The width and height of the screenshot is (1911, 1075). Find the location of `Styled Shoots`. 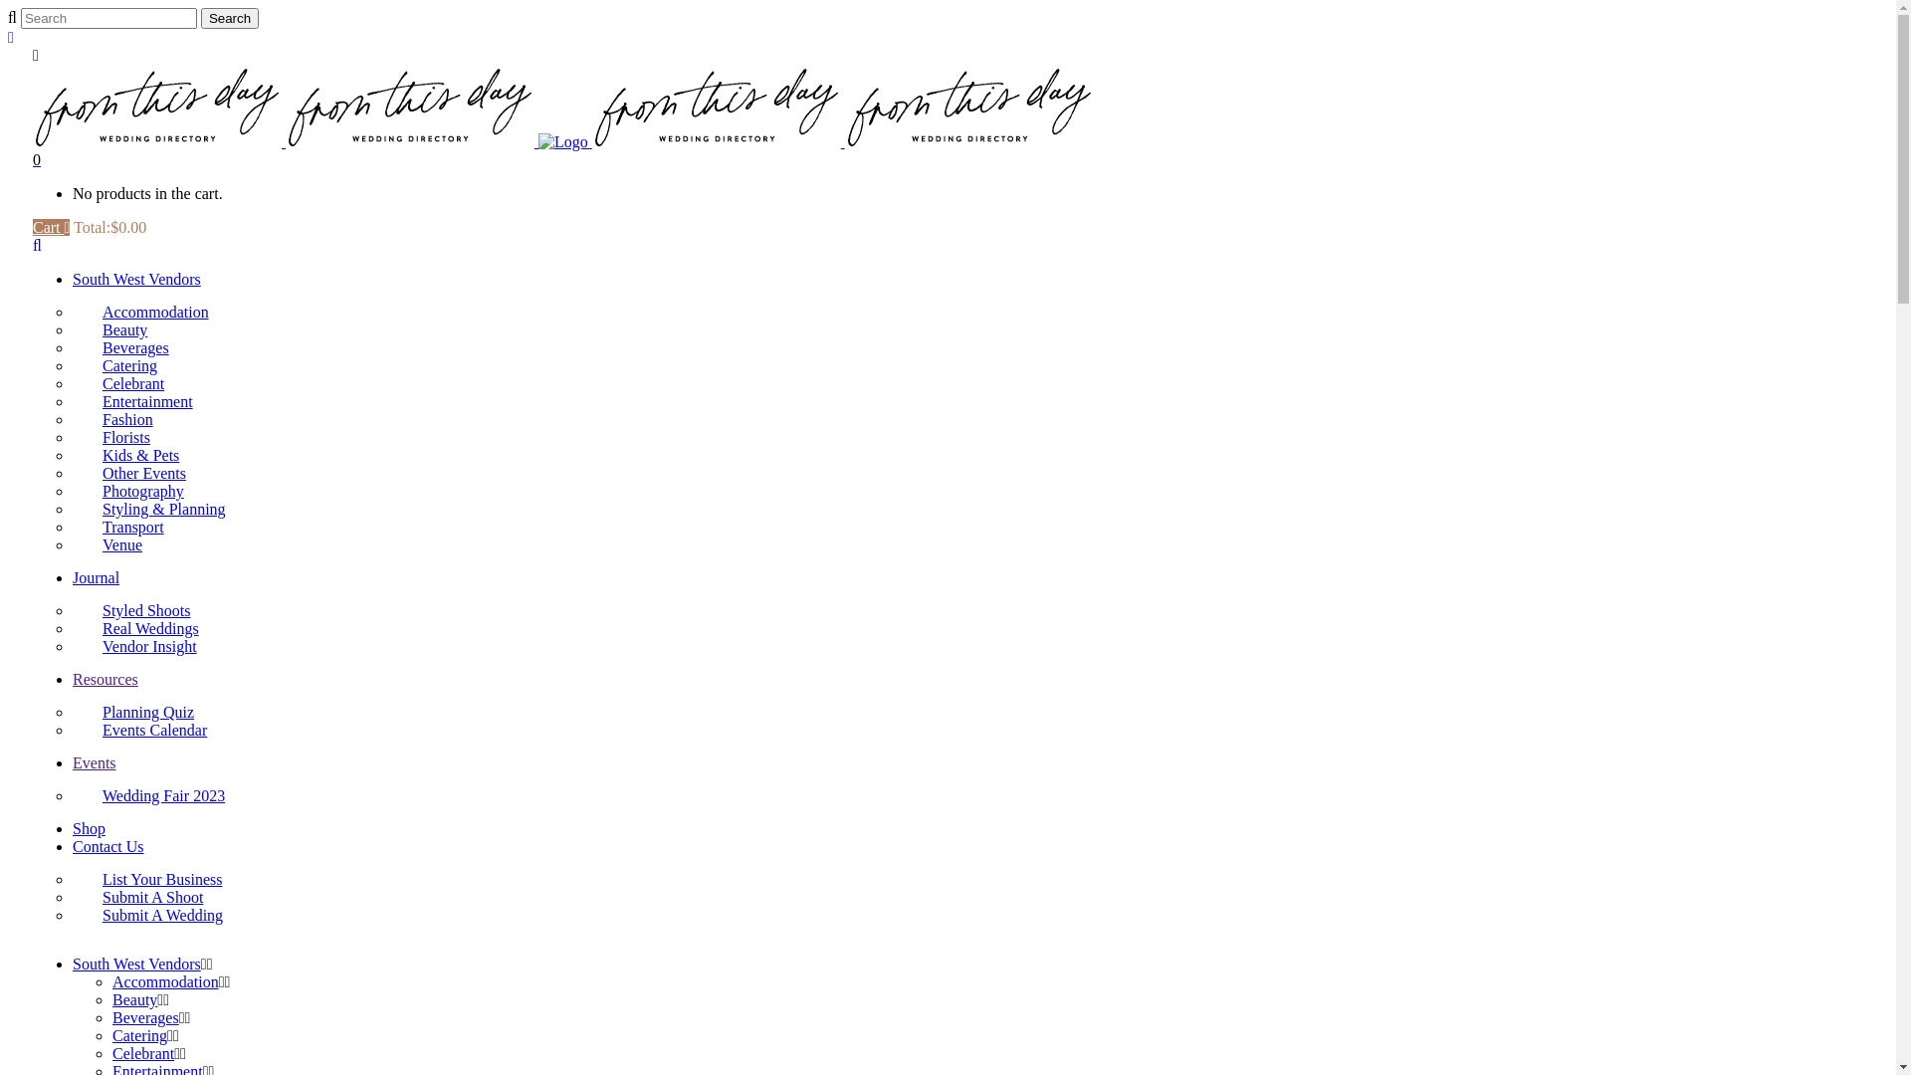

Styled Shoots is located at coordinates (131, 611).